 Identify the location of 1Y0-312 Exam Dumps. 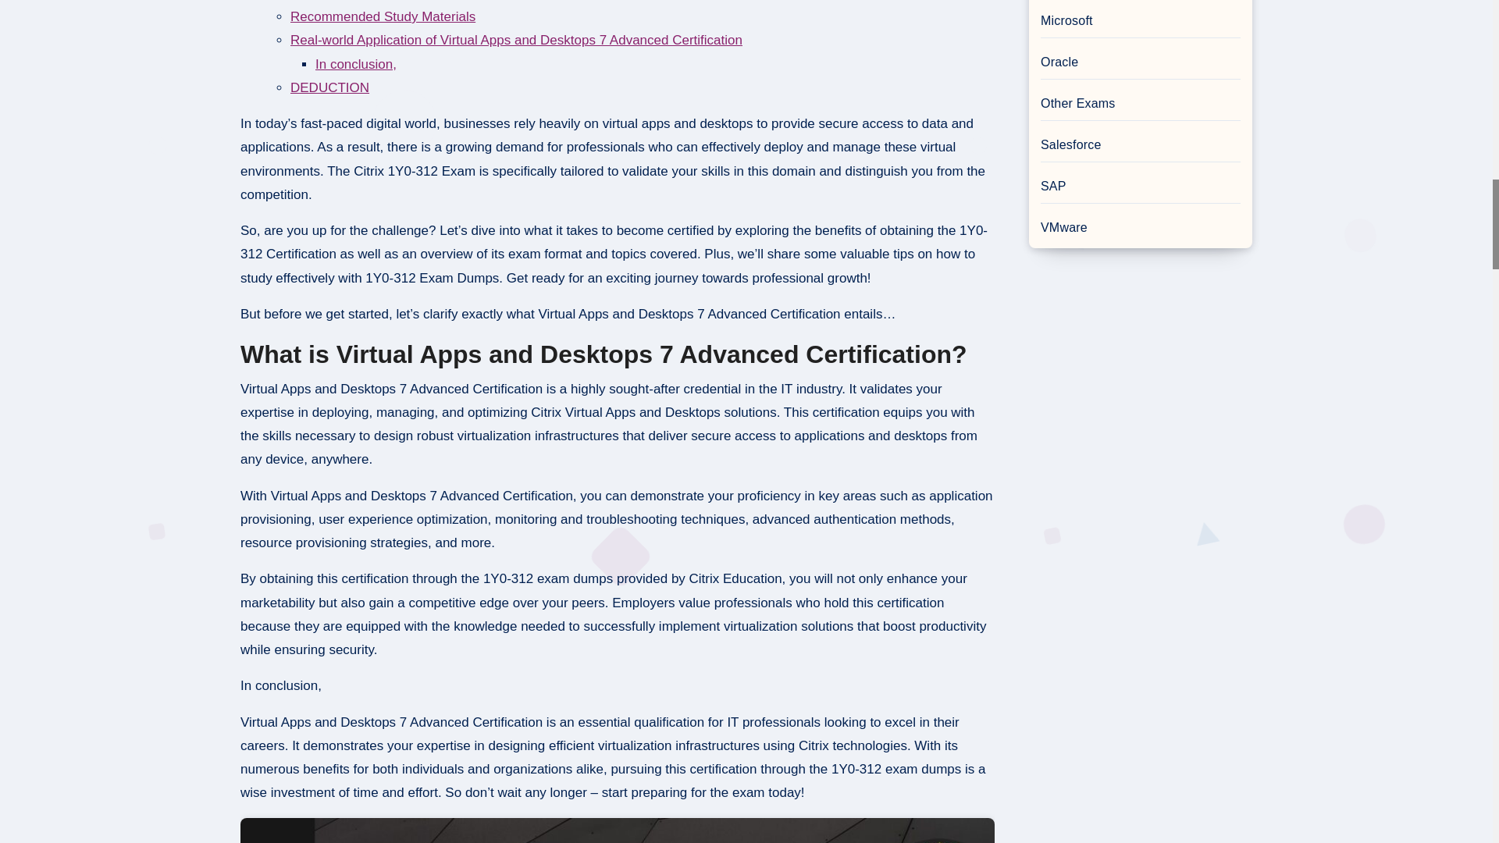
(617, 831).